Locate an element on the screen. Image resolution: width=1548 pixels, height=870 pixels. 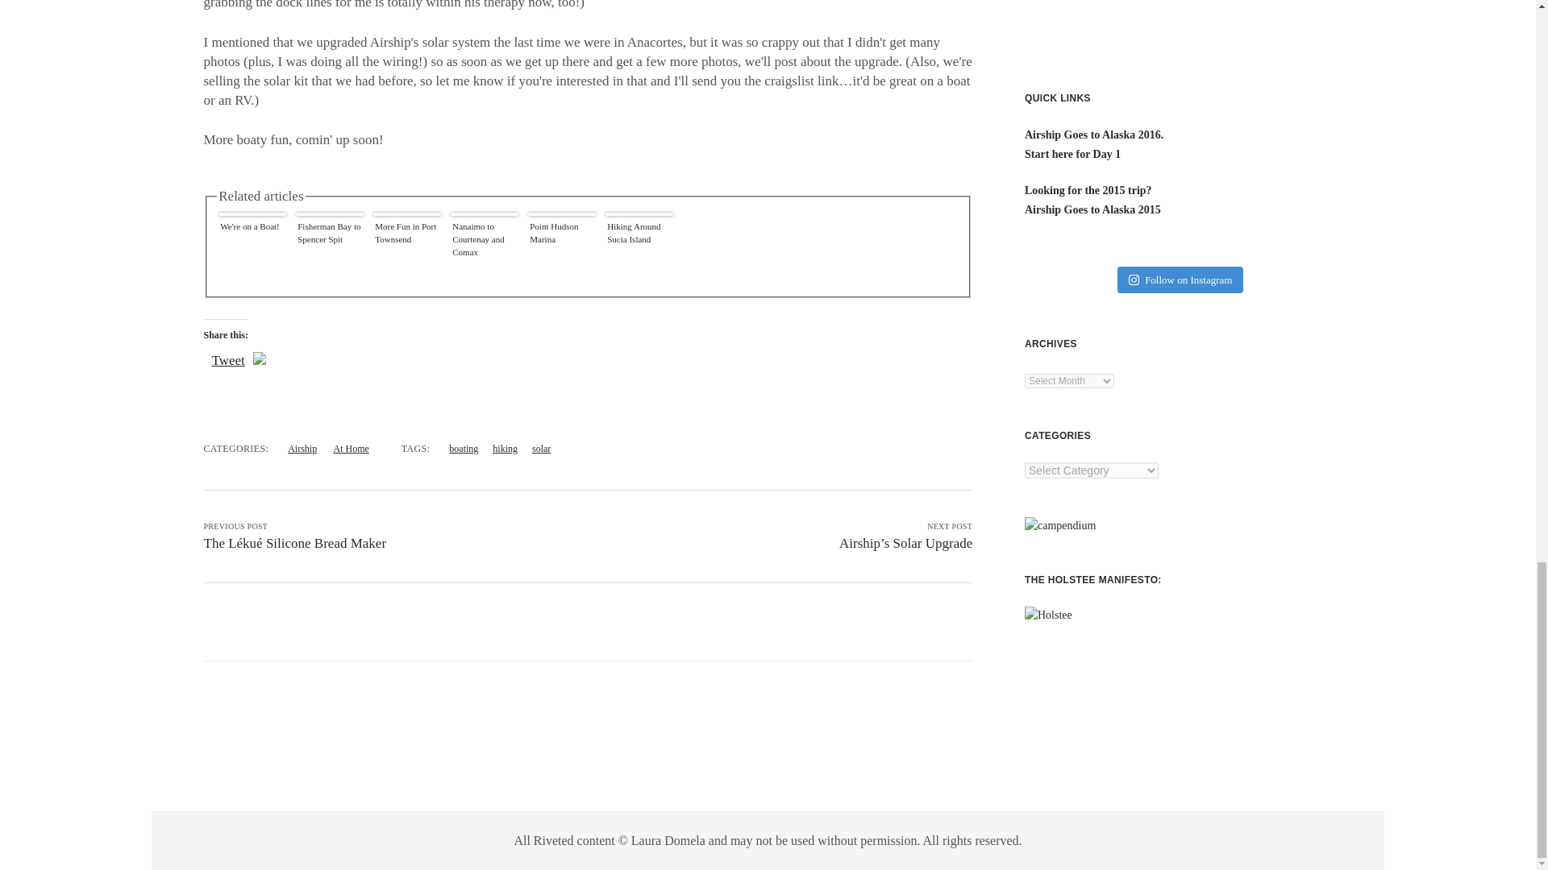
Tweet is located at coordinates (227, 360).